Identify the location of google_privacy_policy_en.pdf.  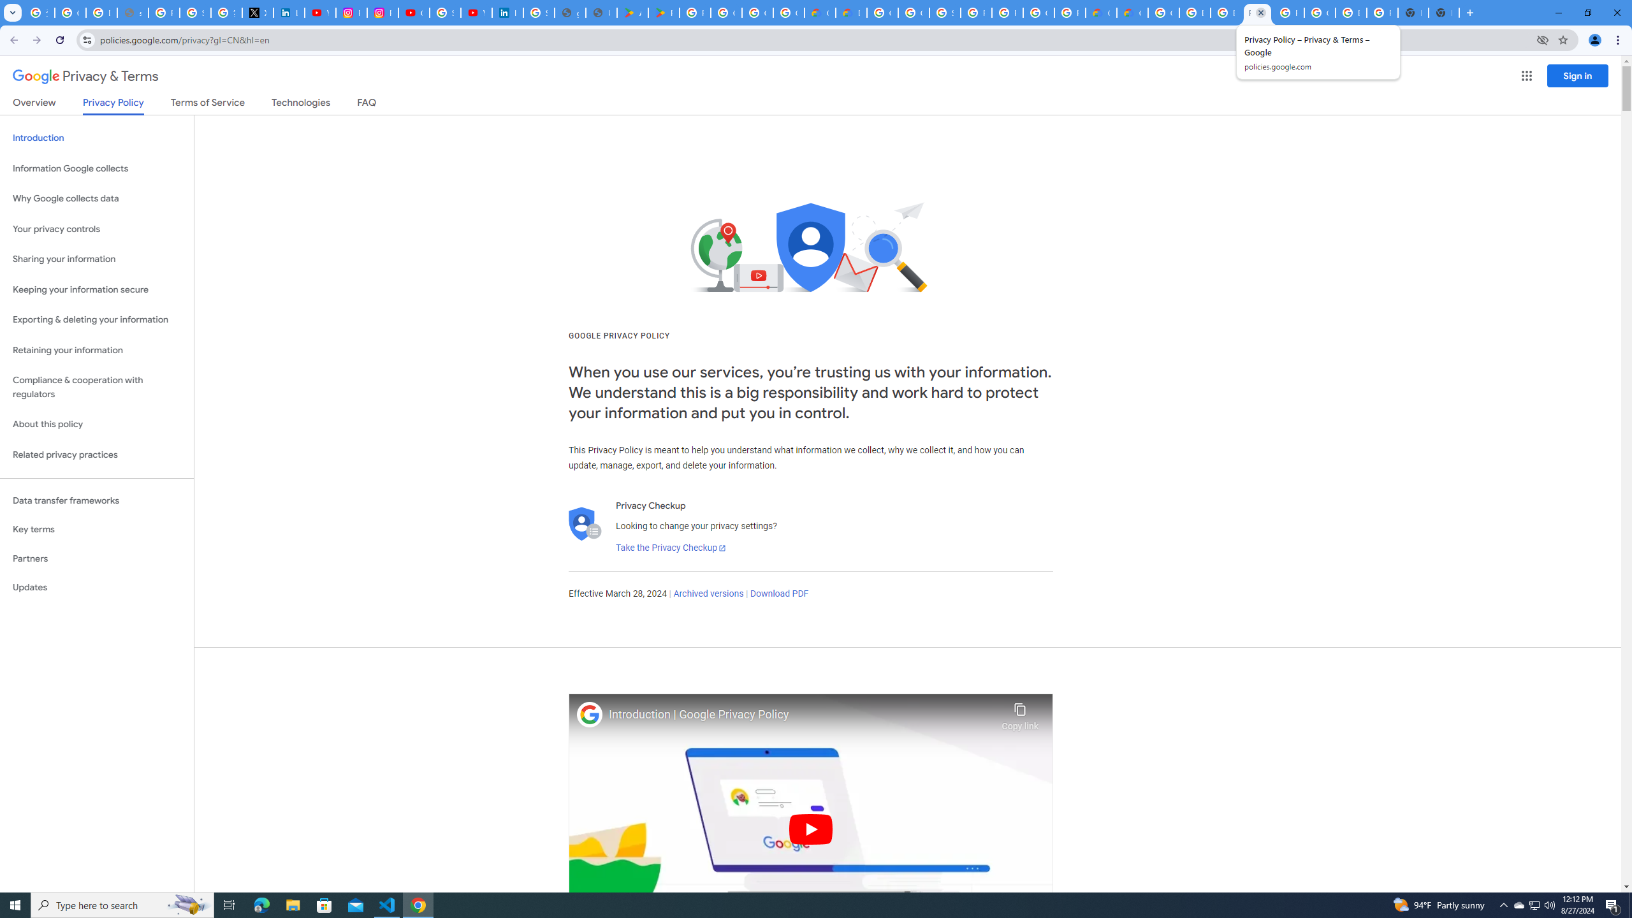
(569, 13).